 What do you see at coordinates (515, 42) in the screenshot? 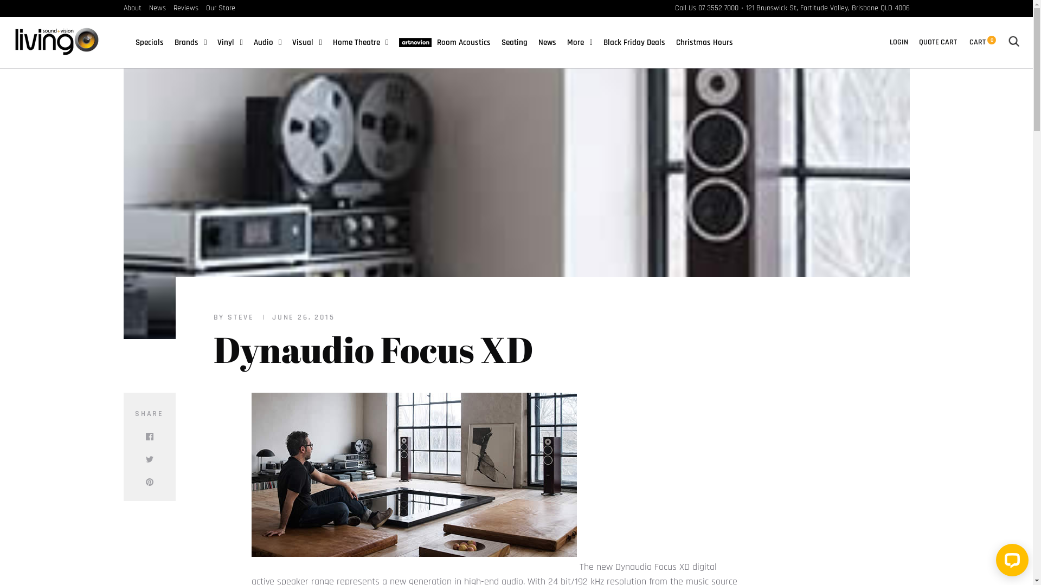
I see `Seating` at bounding box center [515, 42].